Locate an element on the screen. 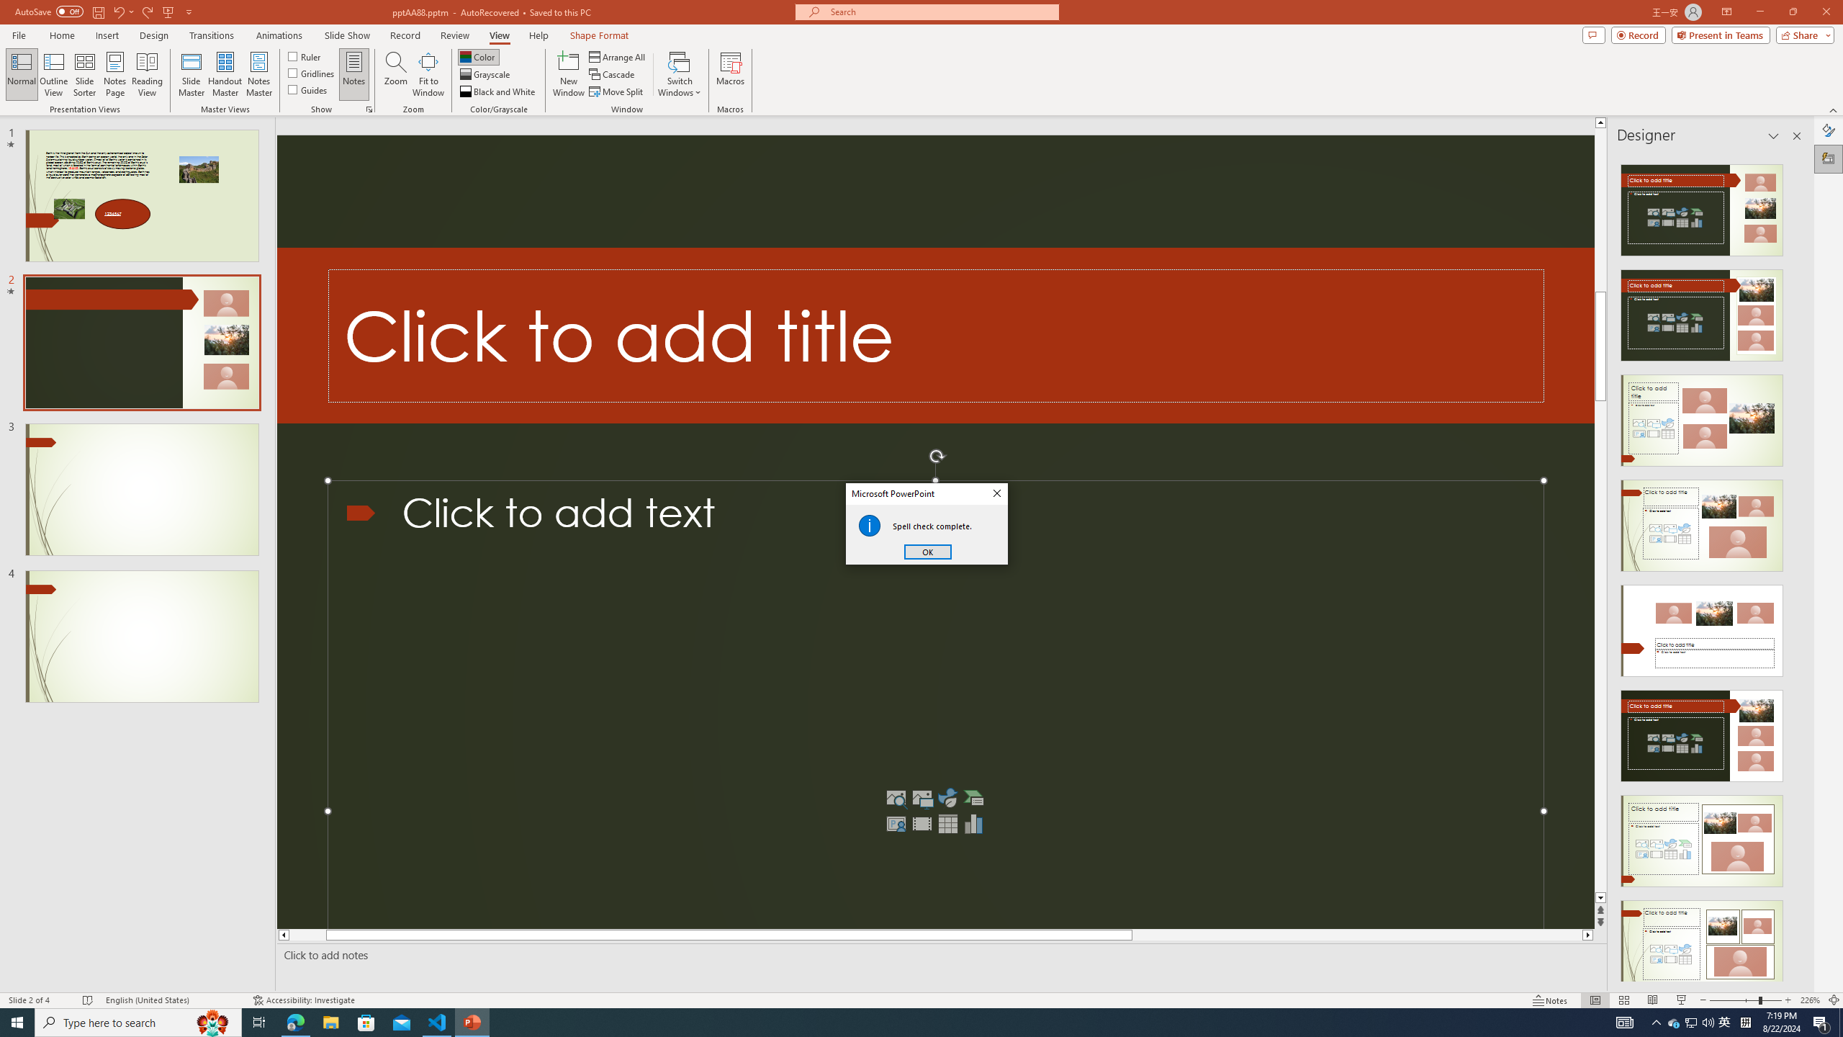 This screenshot has height=1037, width=1843. Zoom 226% is located at coordinates (1810, 1000).